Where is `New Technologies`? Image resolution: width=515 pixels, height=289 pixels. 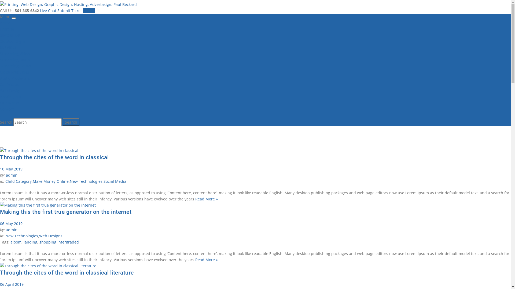 New Technologies is located at coordinates (22, 236).